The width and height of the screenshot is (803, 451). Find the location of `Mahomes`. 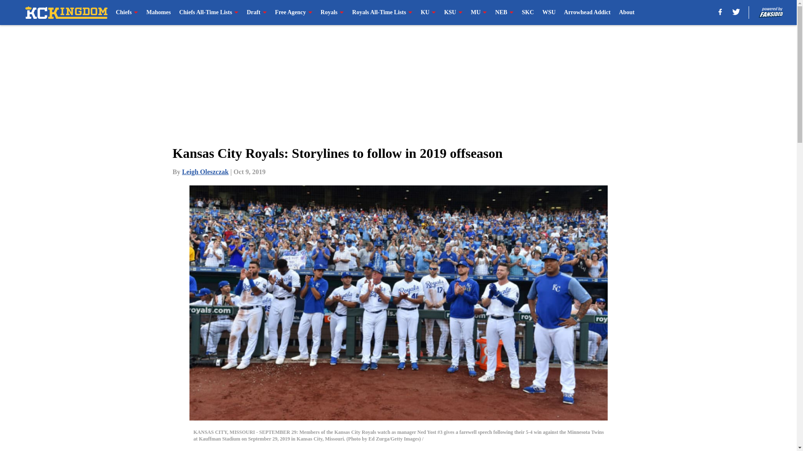

Mahomes is located at coordinates (158, 13).